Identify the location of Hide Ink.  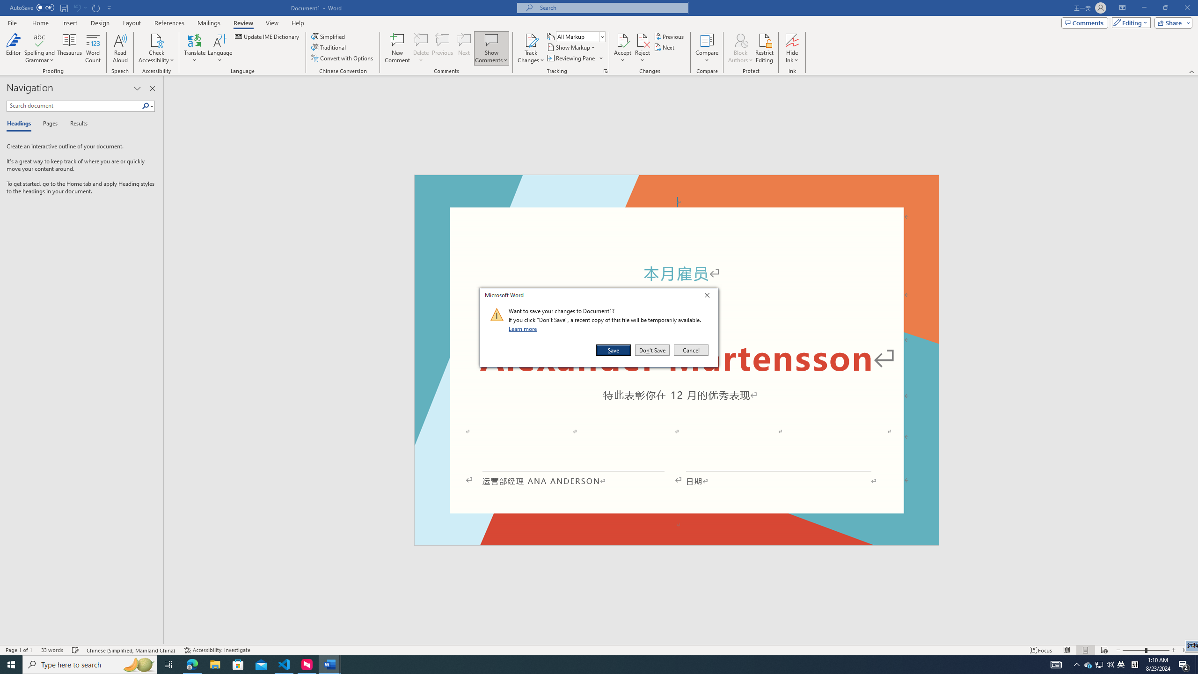
(792, 48).